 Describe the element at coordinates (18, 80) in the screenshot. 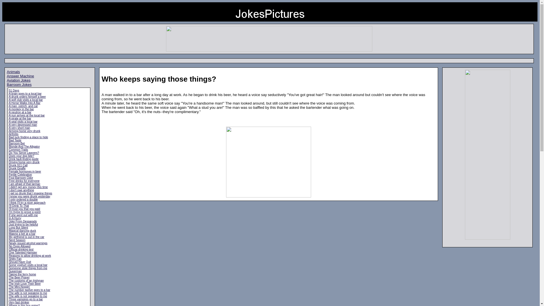

I see `Aviation Jokes` at that location.